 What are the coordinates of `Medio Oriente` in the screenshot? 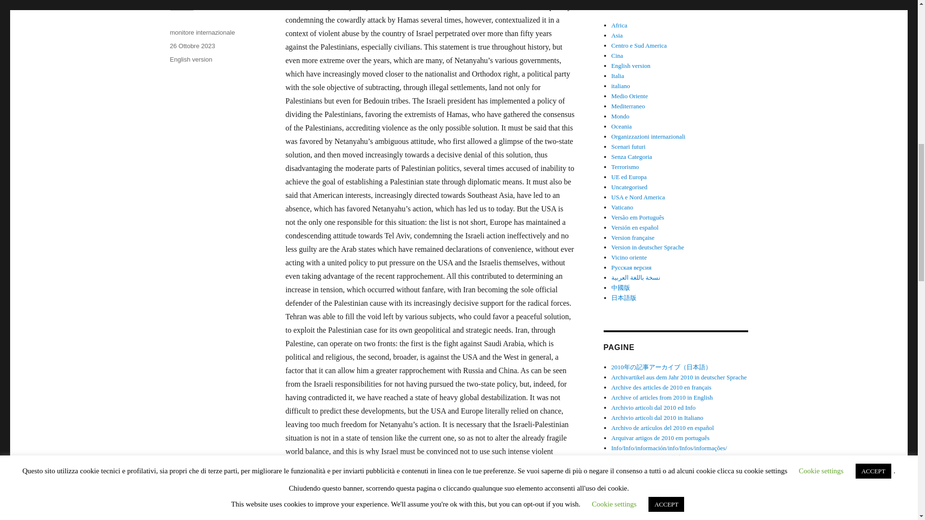 It's located at (630, 96).